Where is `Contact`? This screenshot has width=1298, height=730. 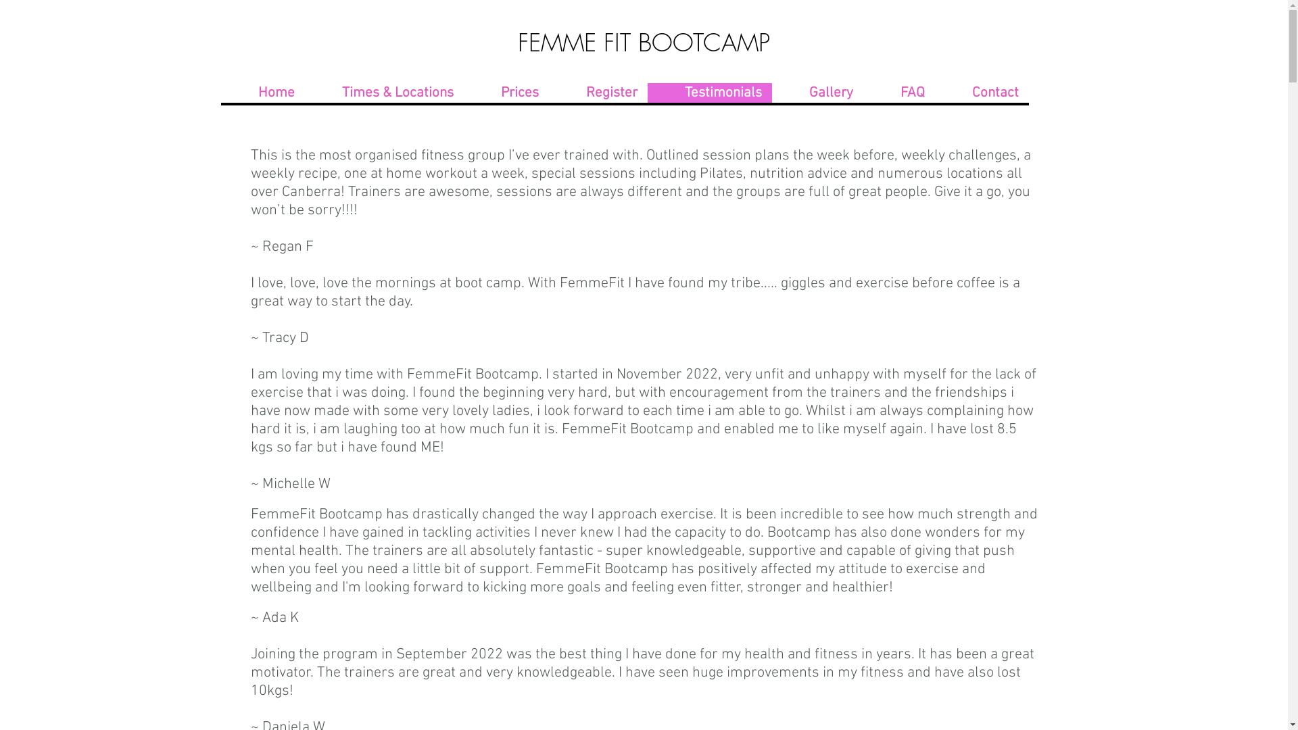
Contact is located at coordinates (982, 93).